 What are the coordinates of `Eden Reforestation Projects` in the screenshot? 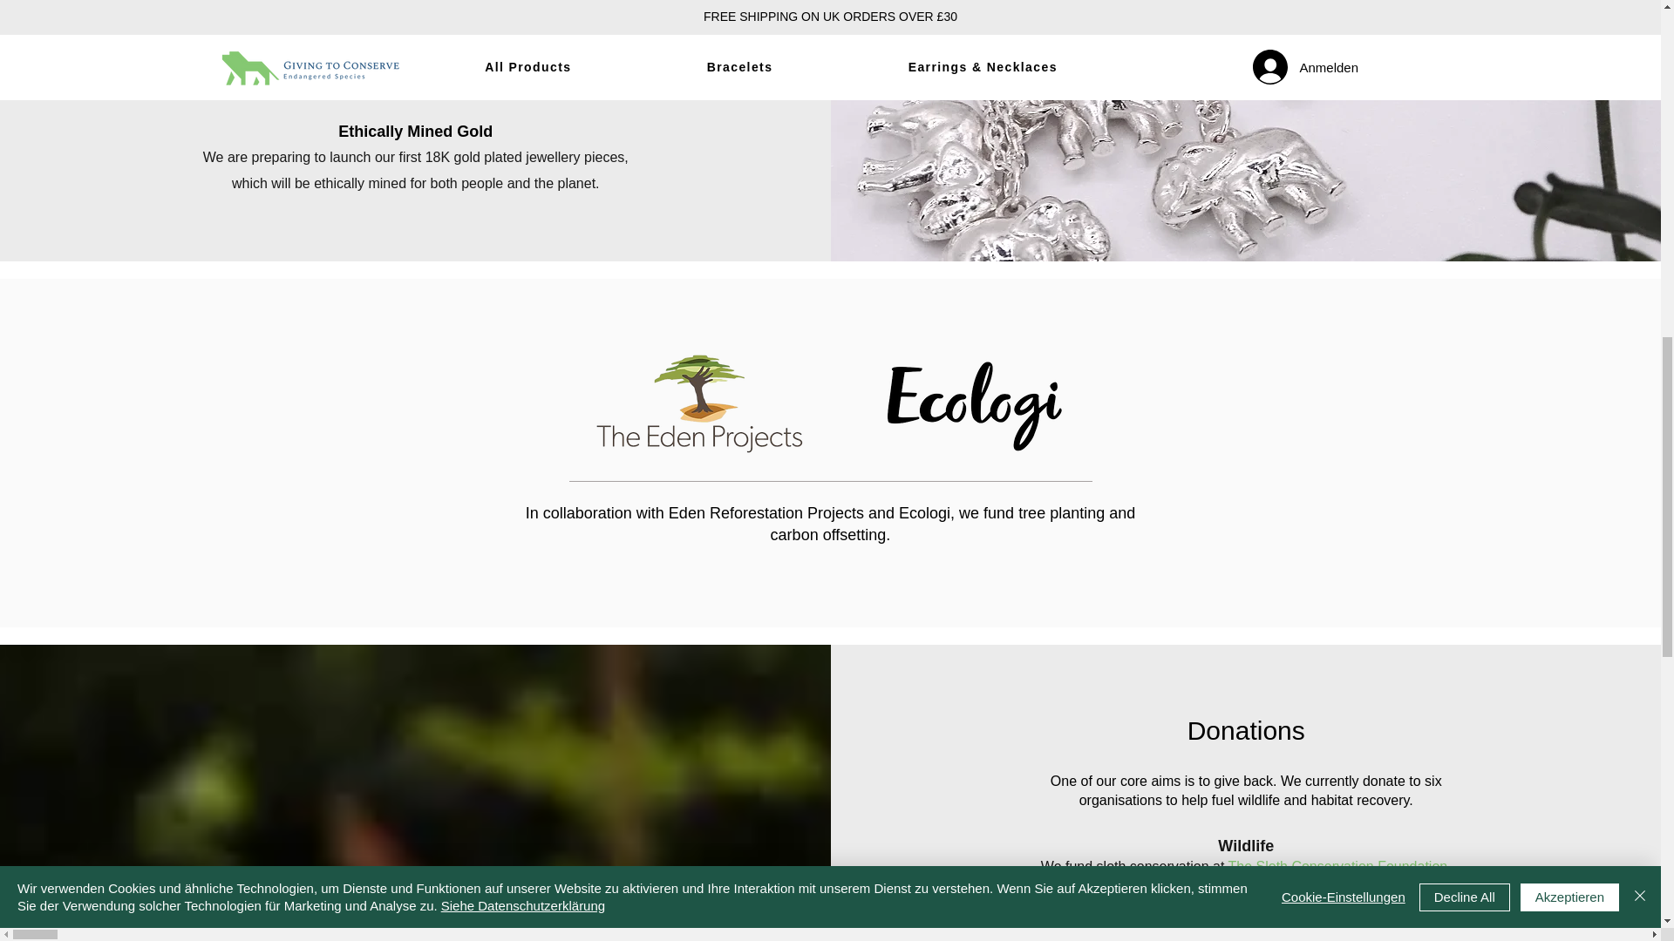 It's located at (766, 512).